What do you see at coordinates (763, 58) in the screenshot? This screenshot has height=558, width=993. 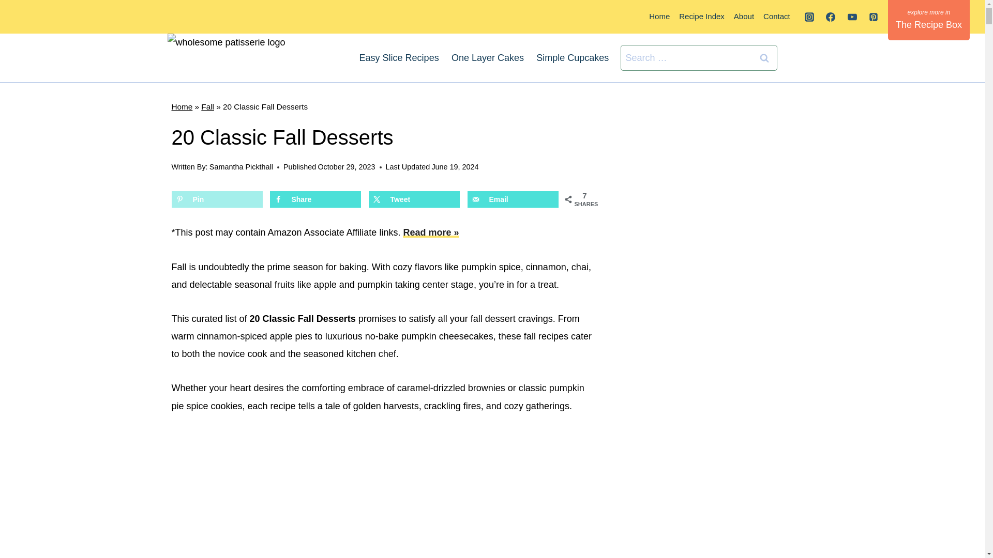 I see `Search` at bounding box center [763, 58].